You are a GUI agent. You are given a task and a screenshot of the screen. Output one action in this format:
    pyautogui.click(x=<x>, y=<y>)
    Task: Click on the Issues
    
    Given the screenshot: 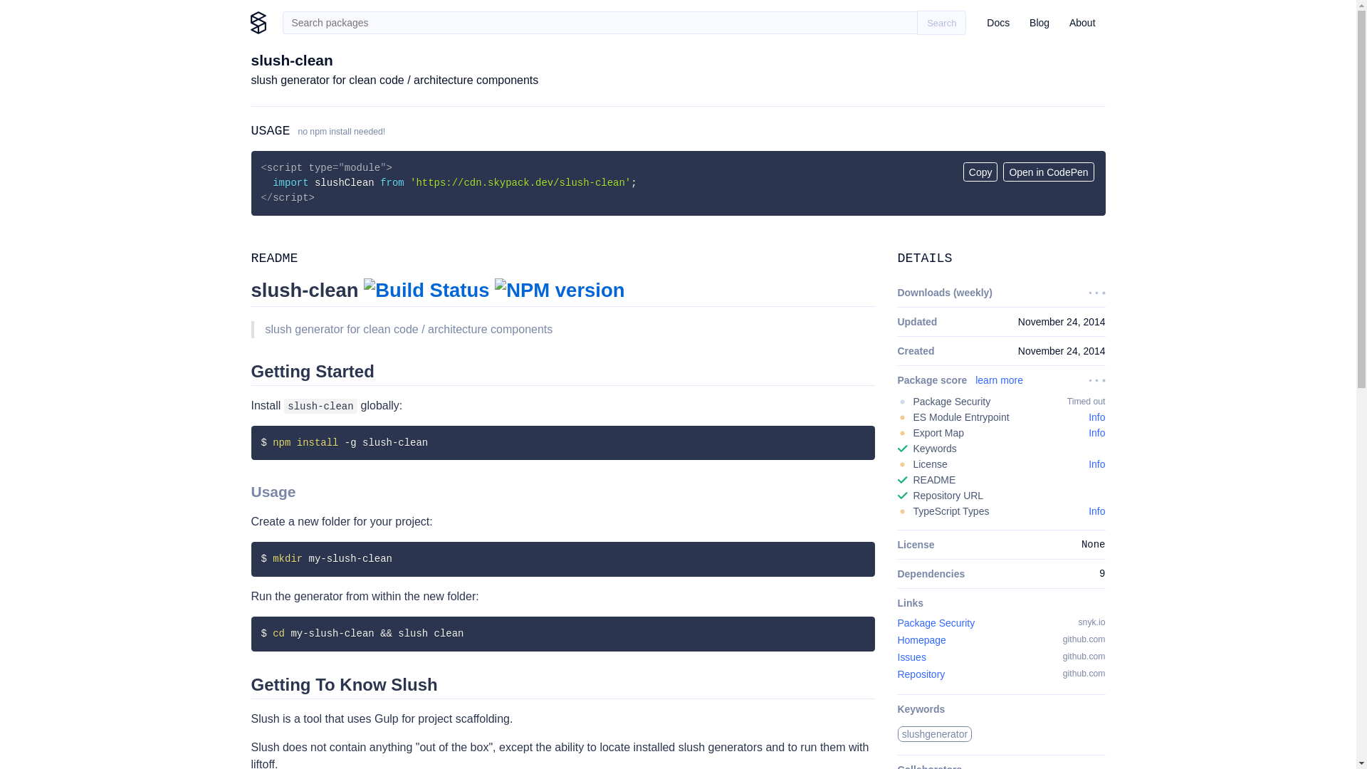 What is the action you would take?
    pyautogui.click(x=911, y=656)
    